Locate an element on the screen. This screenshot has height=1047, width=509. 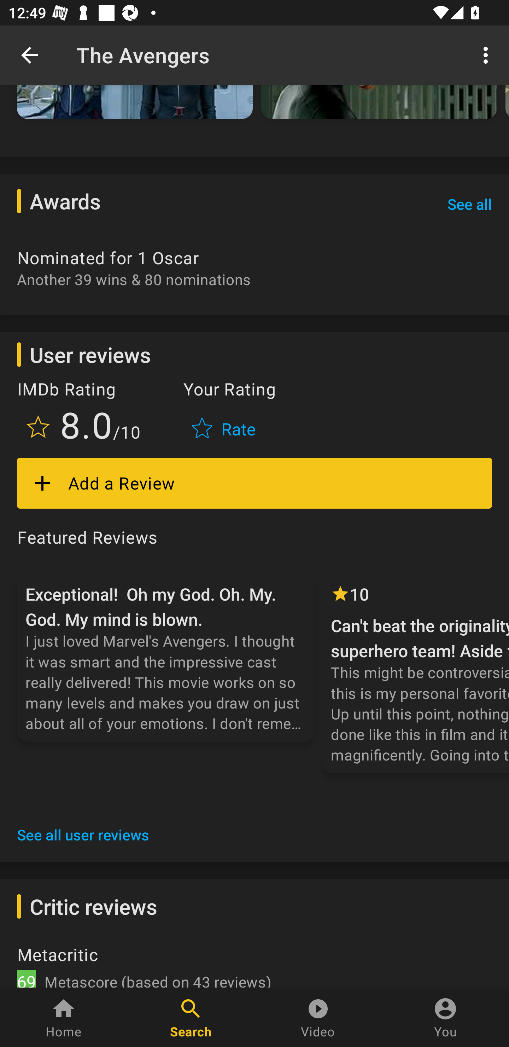
See all See all Awards is located at coordinates (469, 204).